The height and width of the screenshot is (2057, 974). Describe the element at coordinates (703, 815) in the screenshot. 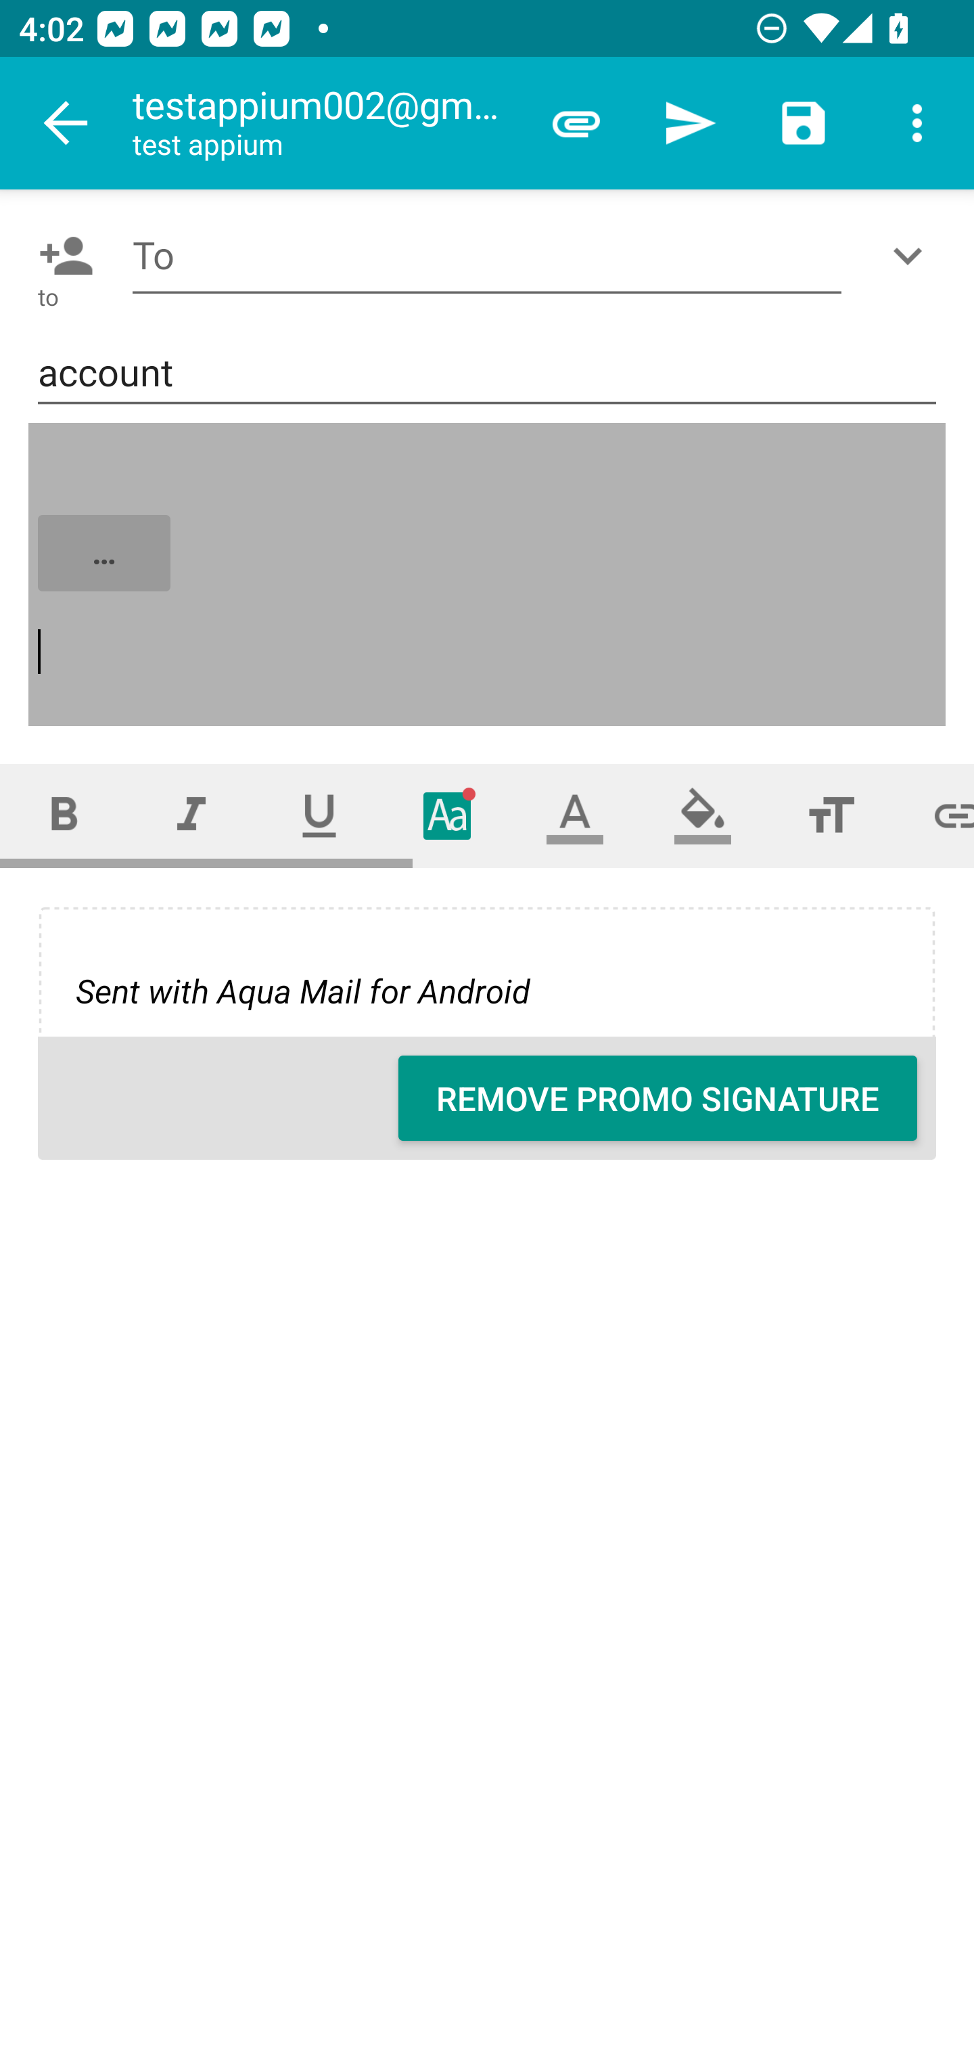

I see `Fill color` at that location.